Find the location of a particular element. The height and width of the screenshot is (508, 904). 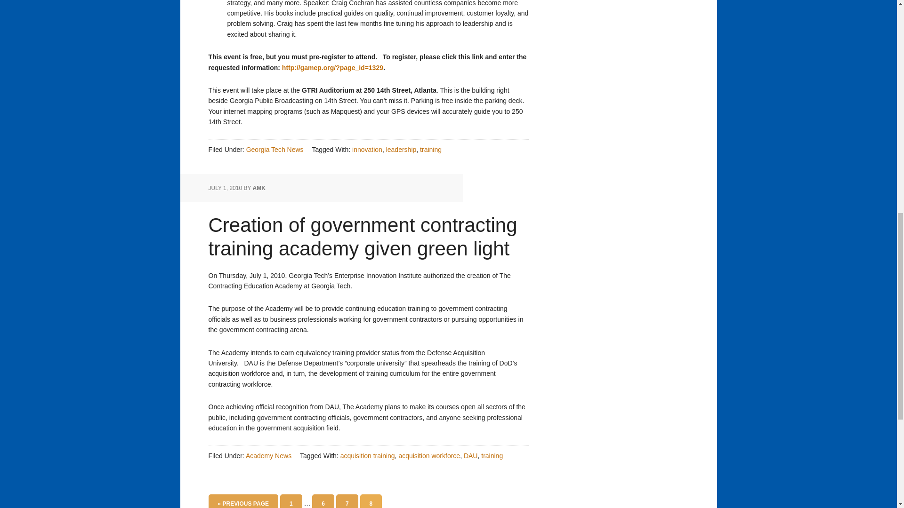

training is located at coordinates (431, 150).